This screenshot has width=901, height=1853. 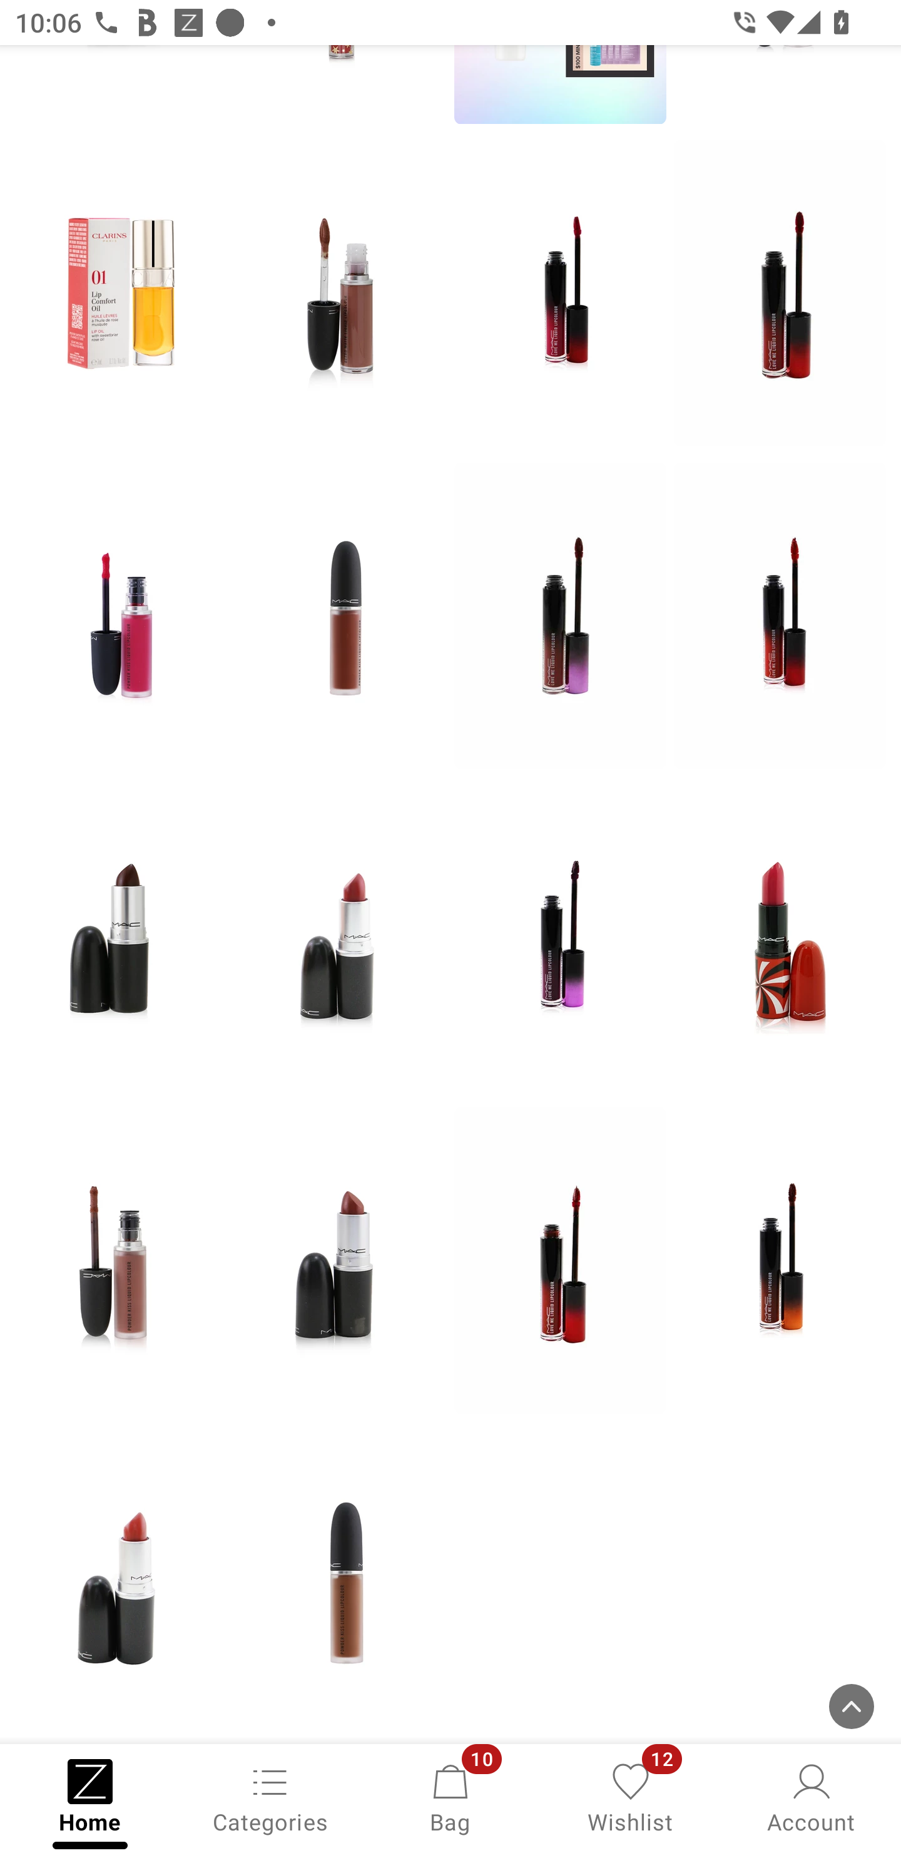 I want to click on Bag, 10 new notifications Bag, so click(x=450, y=1797).